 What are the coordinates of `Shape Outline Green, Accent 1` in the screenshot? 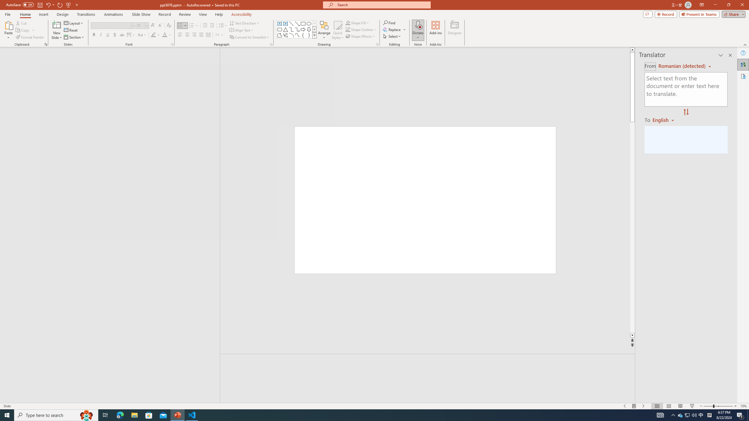 It's located at (348, 29).